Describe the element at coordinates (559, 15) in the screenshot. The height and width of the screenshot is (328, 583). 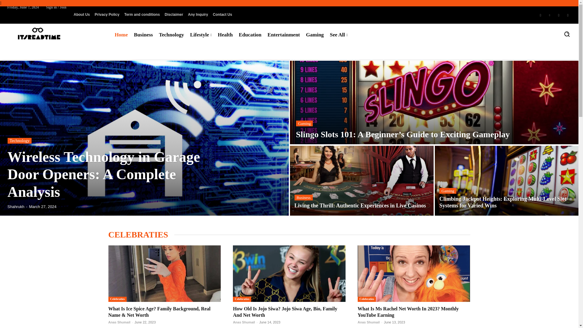
I see `Tumblr` at that location.